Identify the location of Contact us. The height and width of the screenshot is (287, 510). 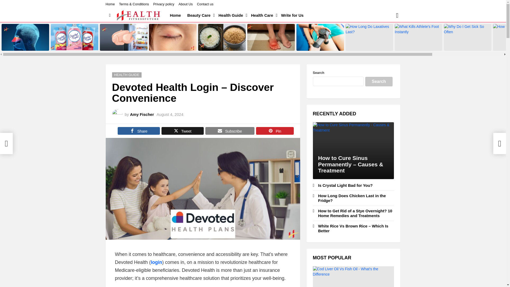
(205, 4).